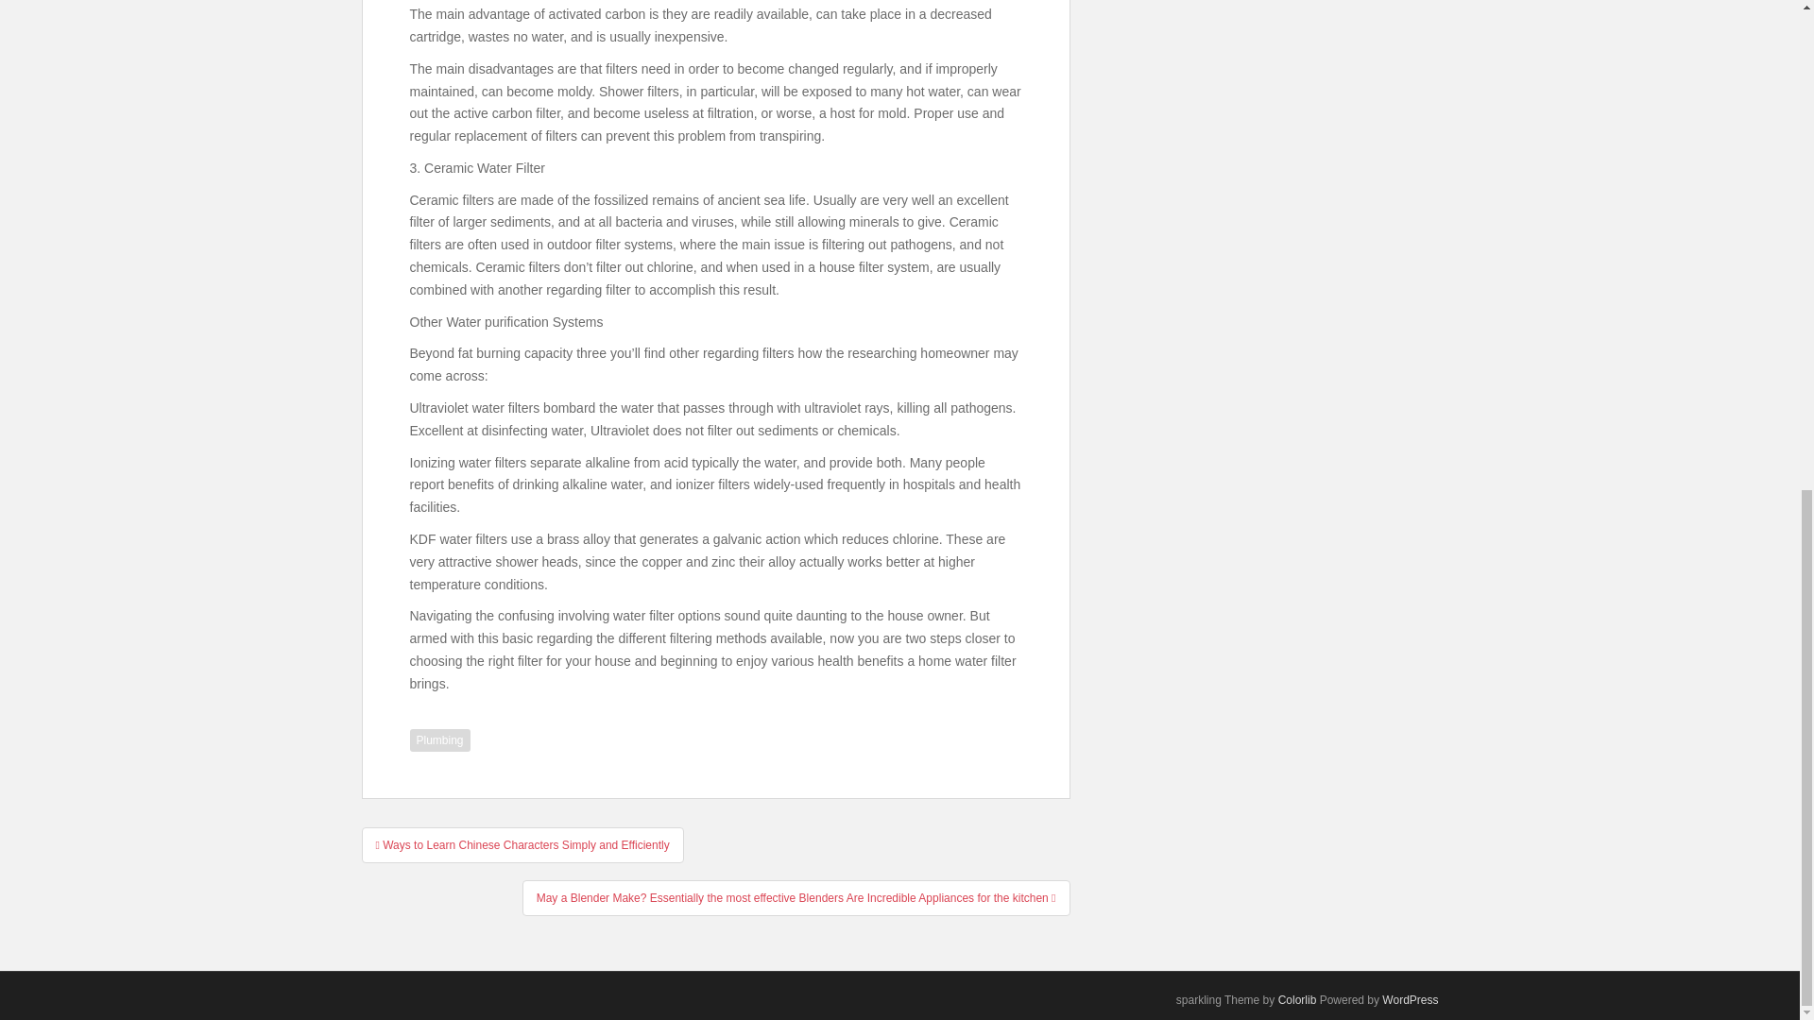 The image size is (1814, 1020). What do you see at coordinates (1410, 999) in the screenshot?
I see `WordPress` at bounding box center [1410, 999].